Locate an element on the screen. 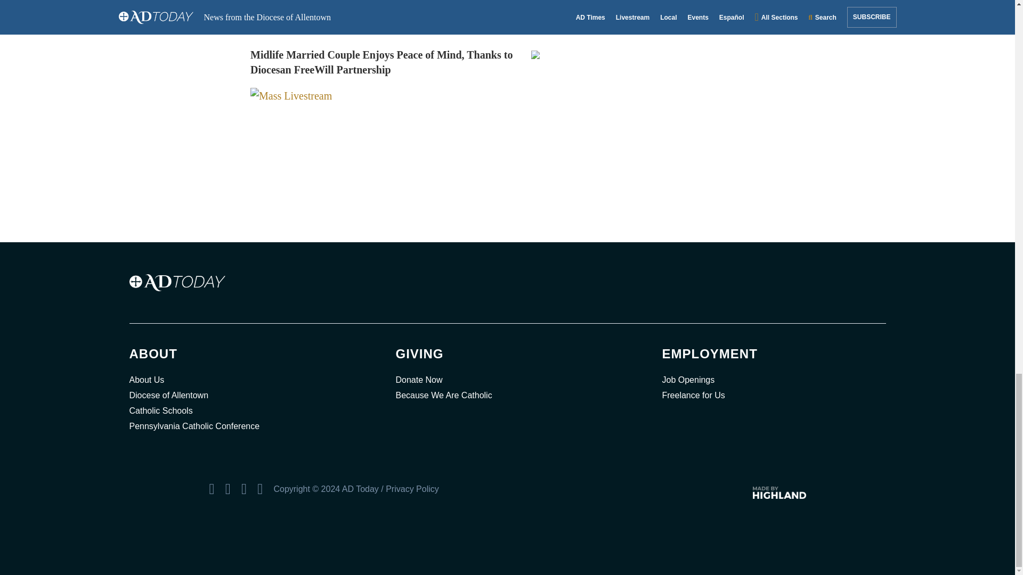  Mass Livestream is located at coordinates (291, 96).